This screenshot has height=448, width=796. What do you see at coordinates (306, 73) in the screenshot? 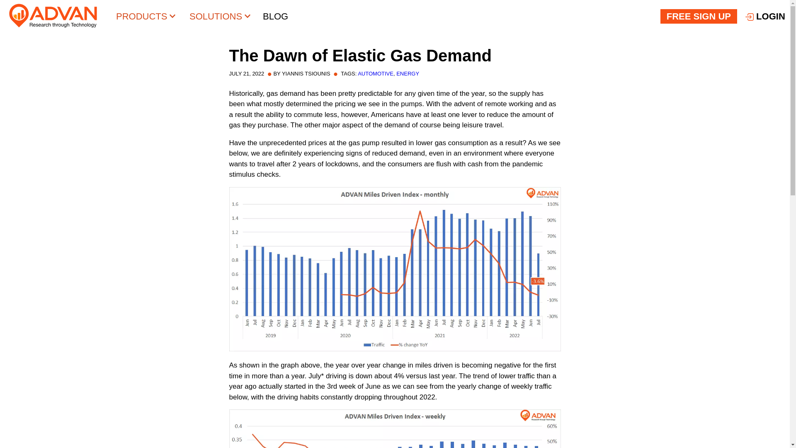
I see `YIANNIS TSIOUNIS` at bounding box center [306, 73].